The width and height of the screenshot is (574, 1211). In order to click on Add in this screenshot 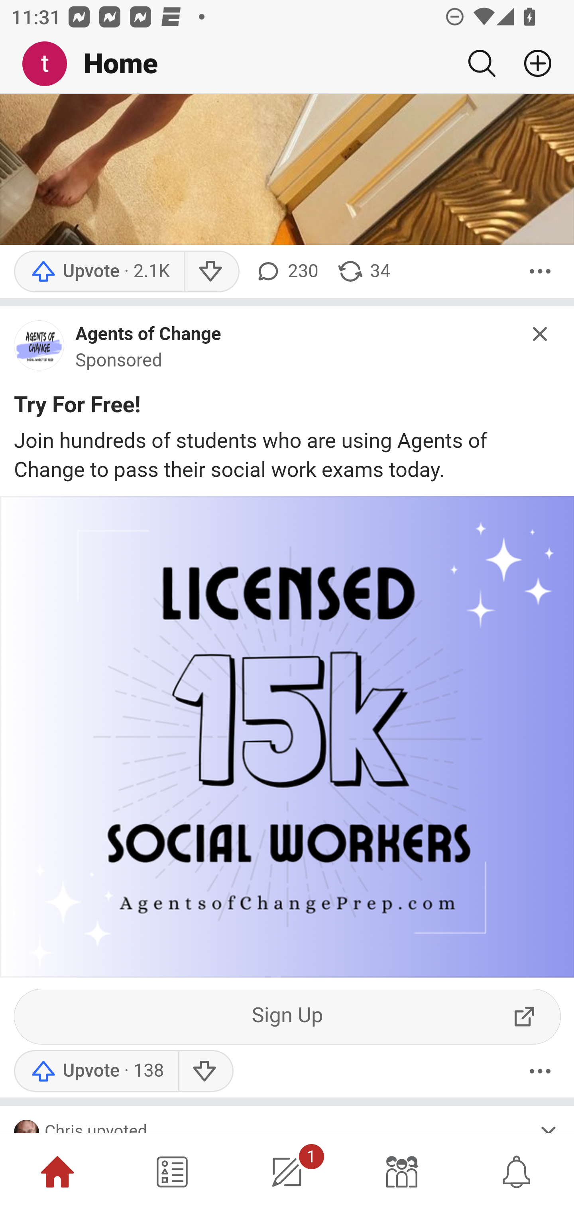, I will do `click(532, 63)`.